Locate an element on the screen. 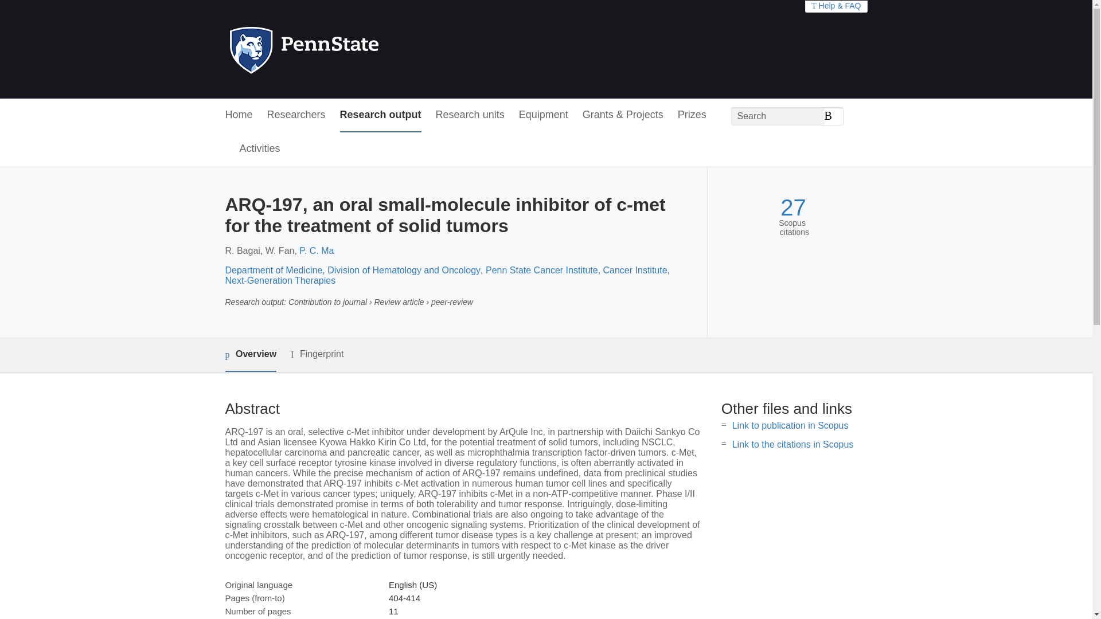 The height and width of the screenshot is (619, 1101). Department of Medicine is located at coordinates (273, 270).